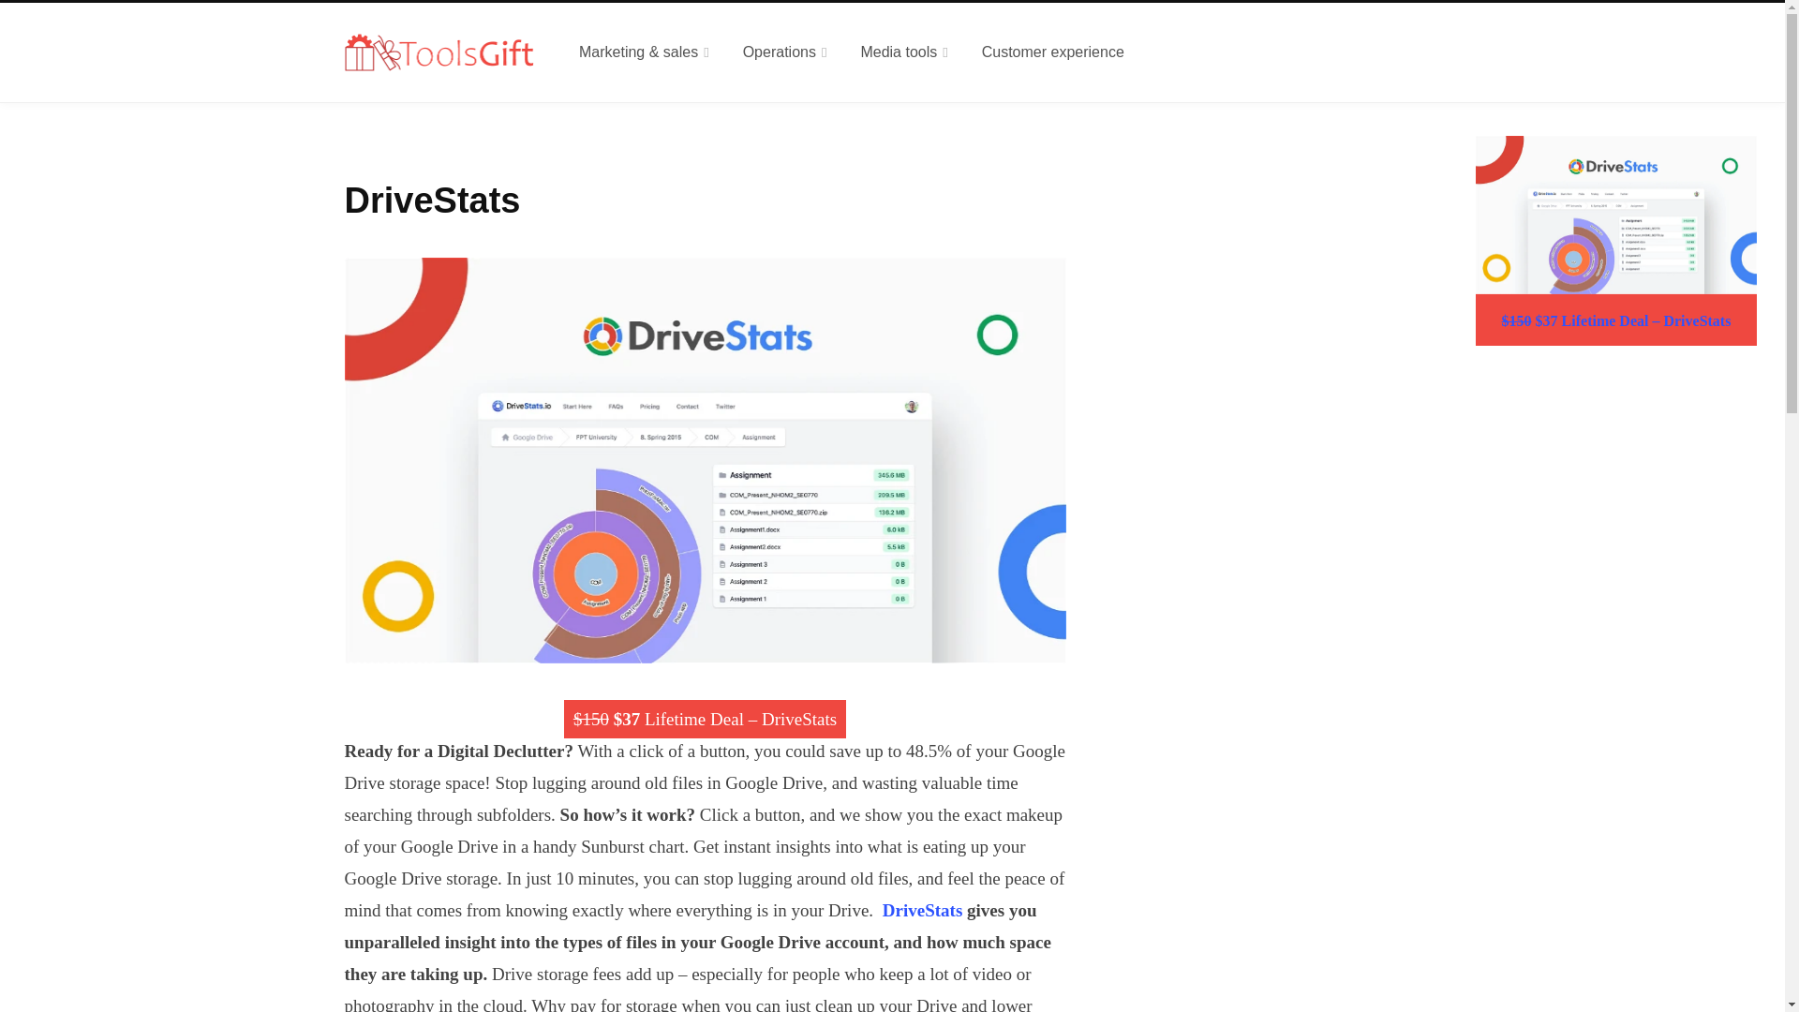 The width and height of the screenshot is (1799, 1012). Describe the element at coordinates (1052, 52) in the screenshot. I see `Customer experience` at that location.